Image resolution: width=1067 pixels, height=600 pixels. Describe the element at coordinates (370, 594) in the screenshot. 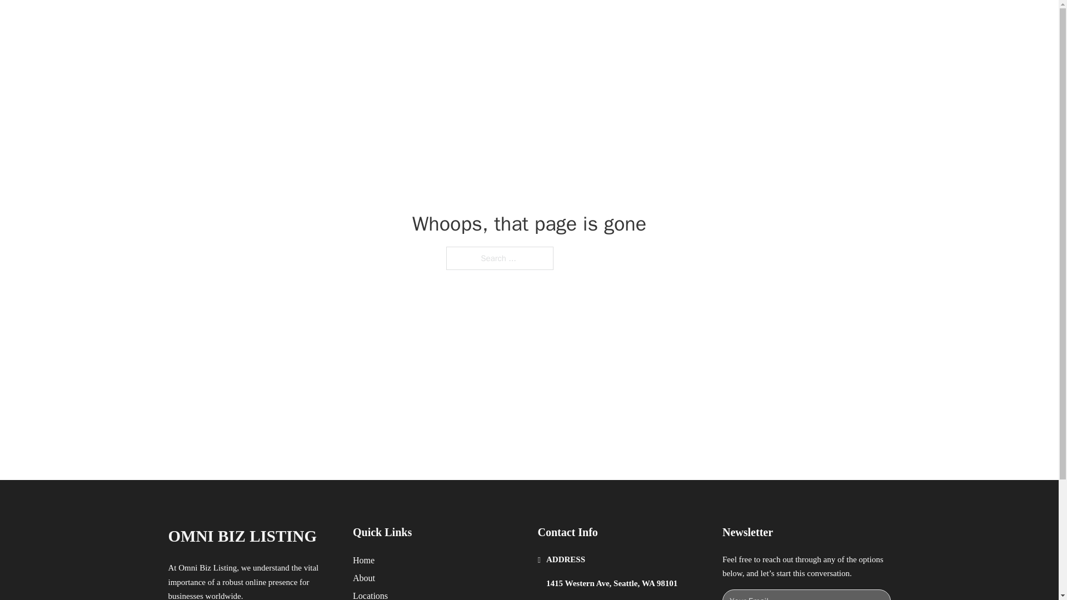

I see `Locations` at that location.